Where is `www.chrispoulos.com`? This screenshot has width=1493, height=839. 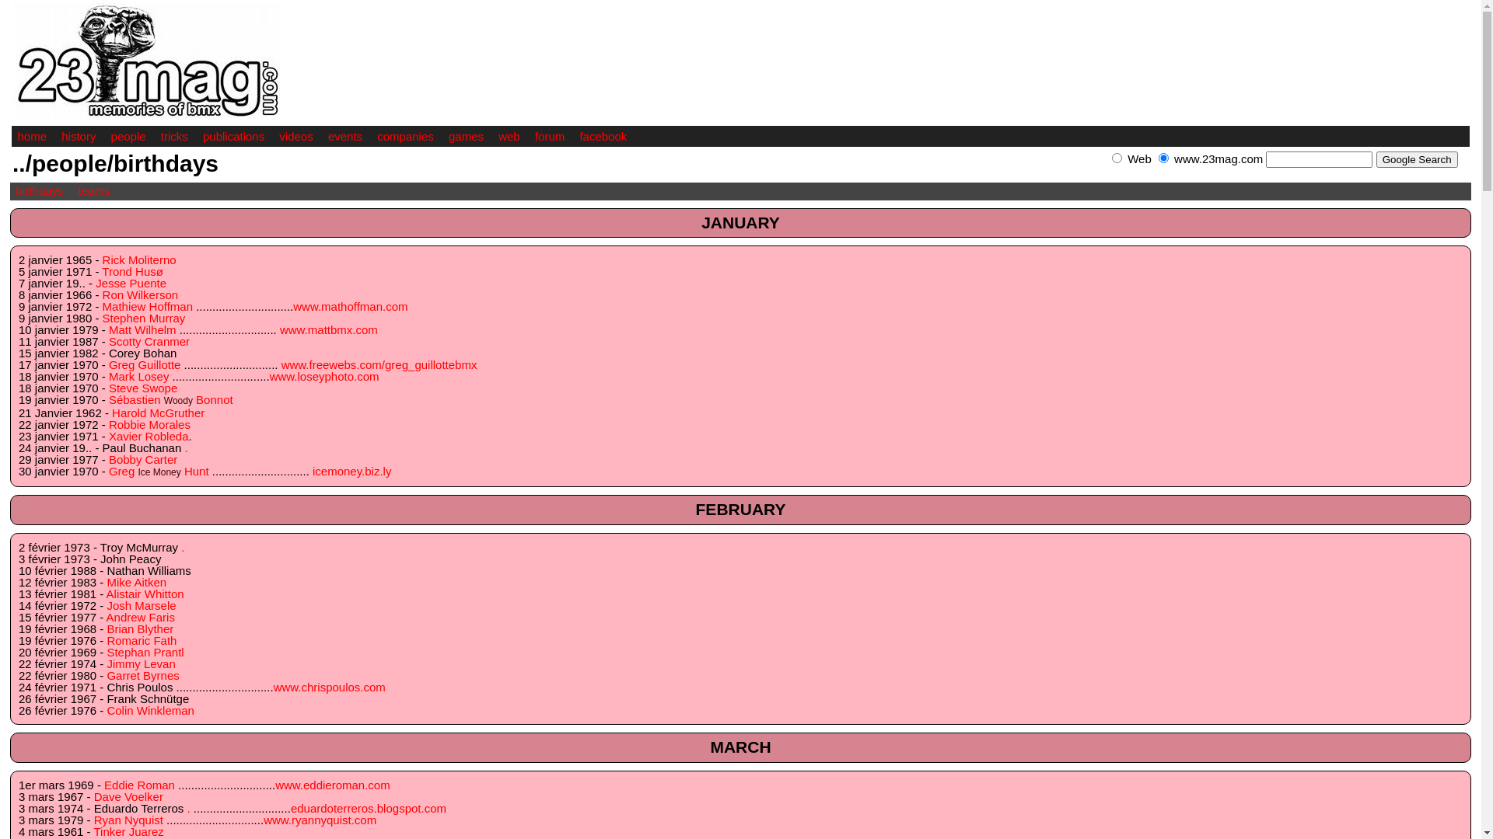
www.chrispoulos.com is located at coordinates (330, 687).